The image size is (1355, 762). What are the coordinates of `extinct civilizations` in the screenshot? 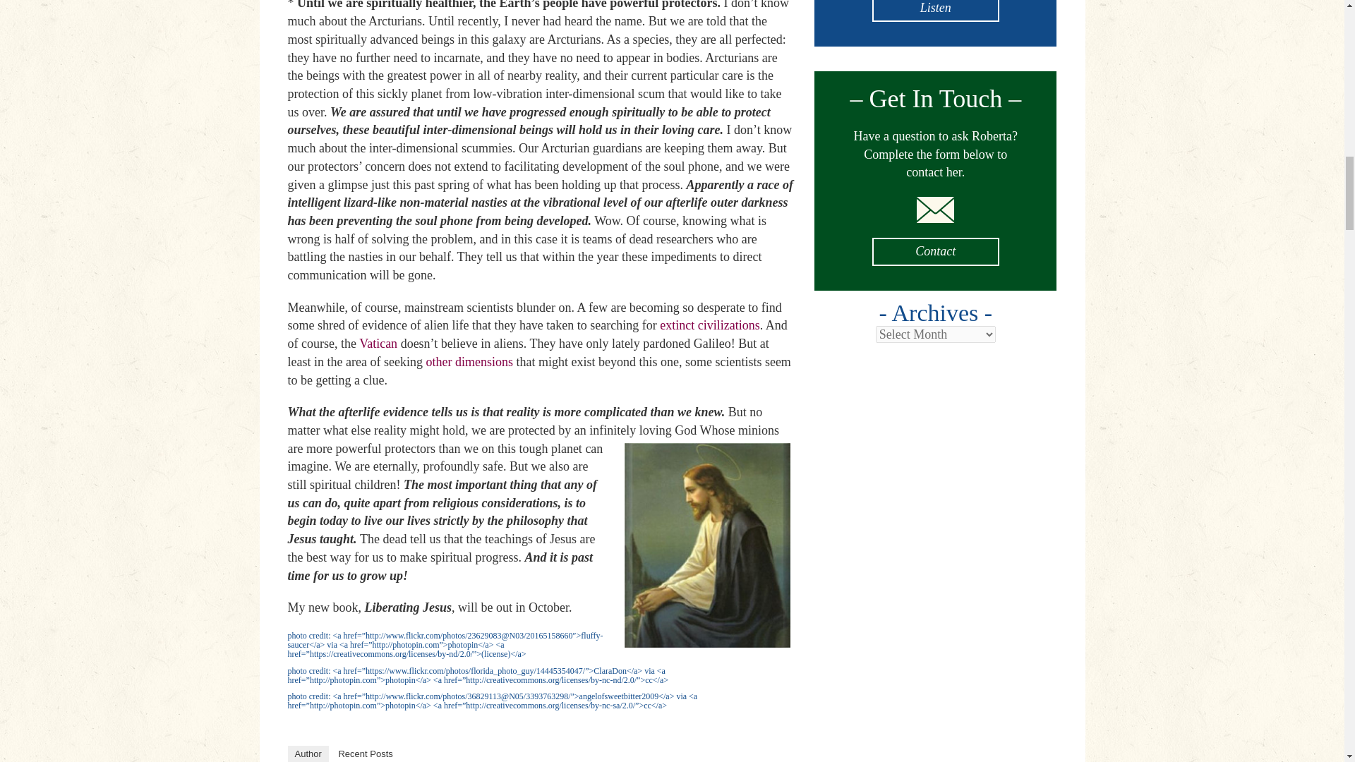 It's located at (709, 325).